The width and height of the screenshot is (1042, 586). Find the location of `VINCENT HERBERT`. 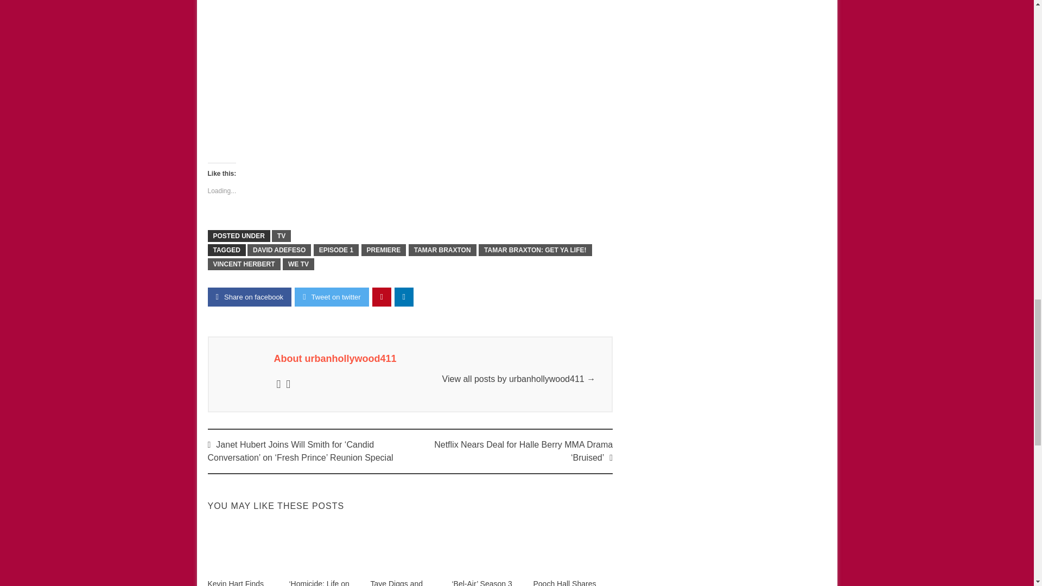

VINCENT HERBERT is located at coordinates (244, 264).